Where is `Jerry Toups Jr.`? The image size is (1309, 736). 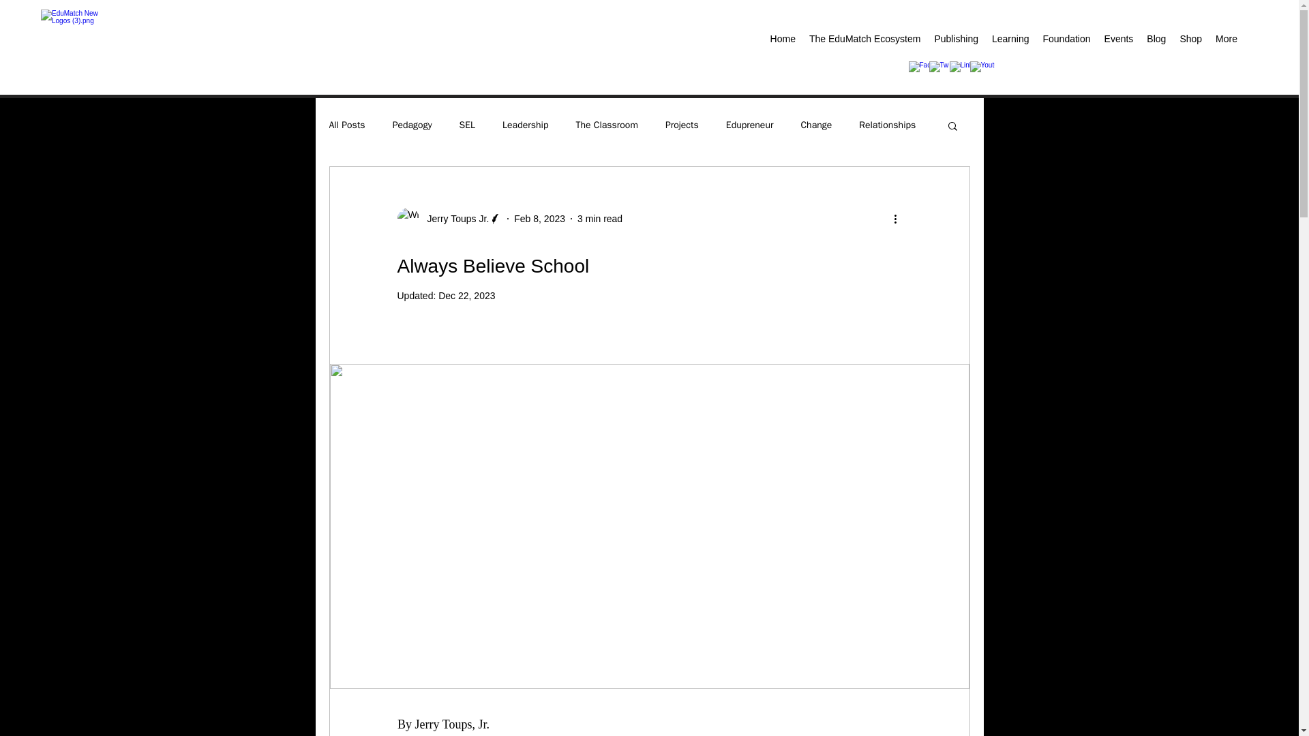
Jerry Toups Jr. is located at coordinates (453, 218).